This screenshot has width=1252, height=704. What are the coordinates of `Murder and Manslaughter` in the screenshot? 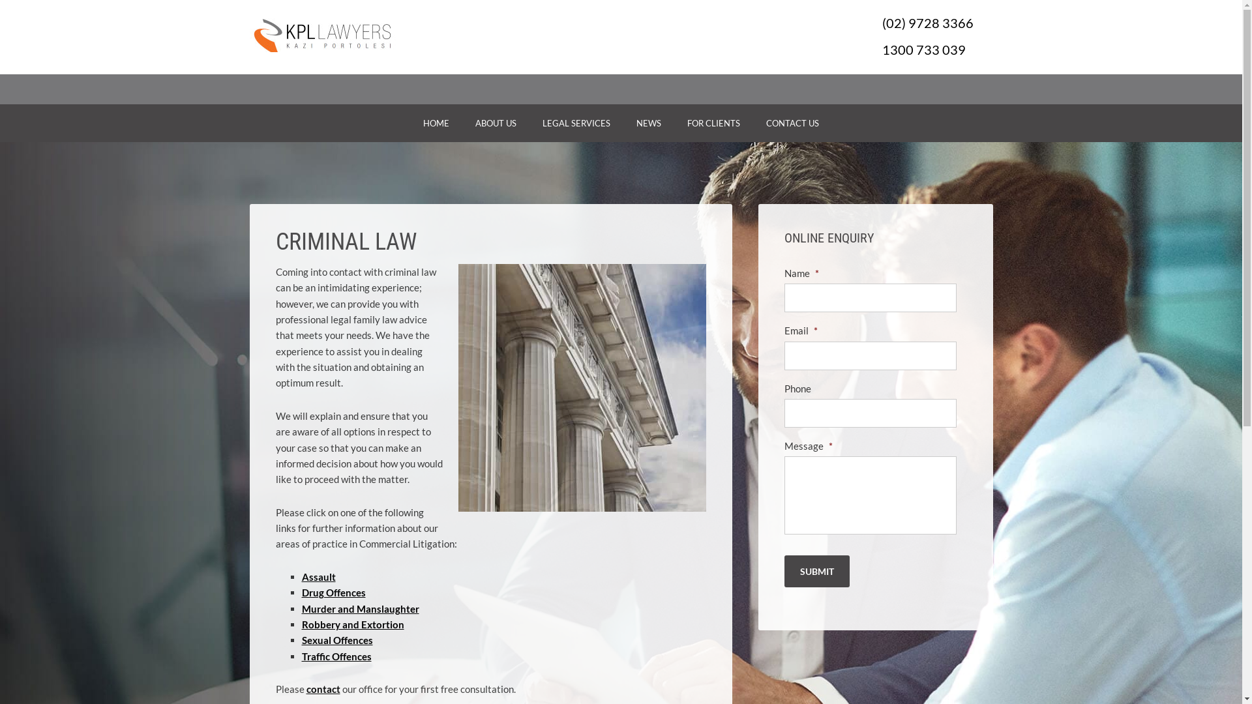 It's located at (360, 608).